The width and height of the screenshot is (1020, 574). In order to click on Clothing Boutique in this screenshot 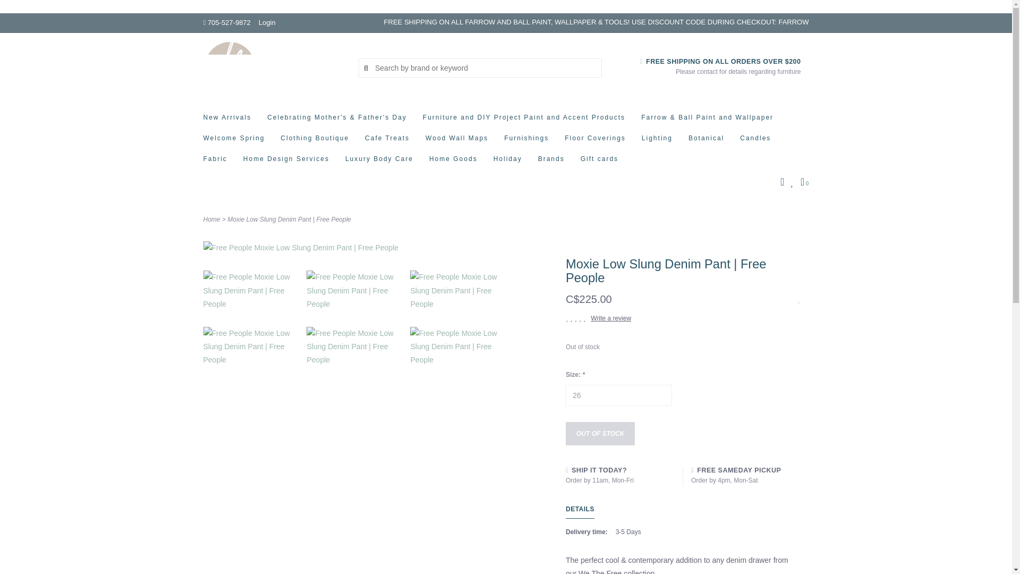, I will do `click(317, 141)`.